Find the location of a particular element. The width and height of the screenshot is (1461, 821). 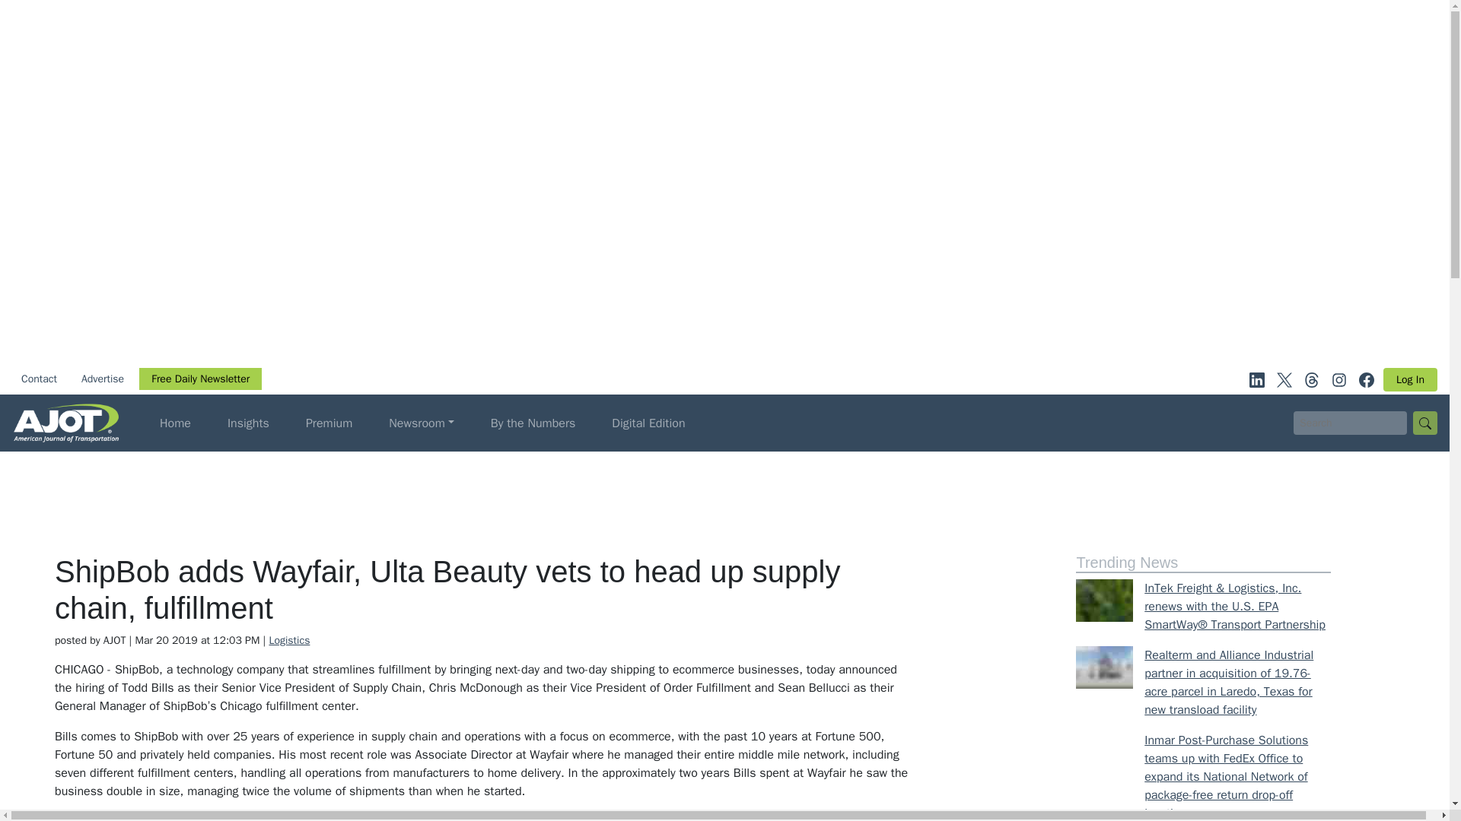

Newsroom is located at coordinates (422, 423).